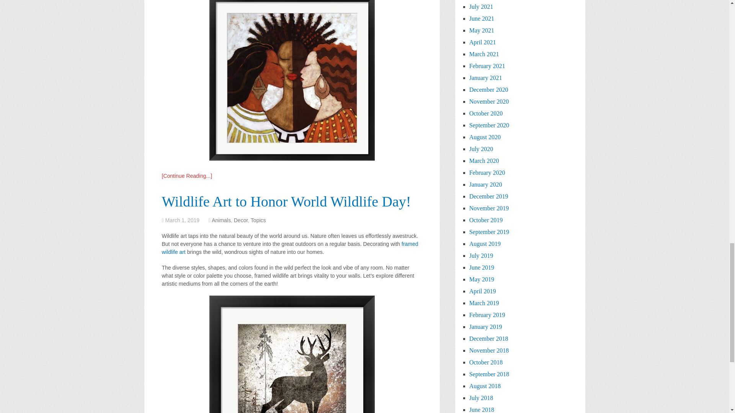 Image resolution: width=735 pixels, height=413 pixels. What do you see at coordinates (221, 220) in the screenshot?
I see `Animals` at bounding box center [221, 220].